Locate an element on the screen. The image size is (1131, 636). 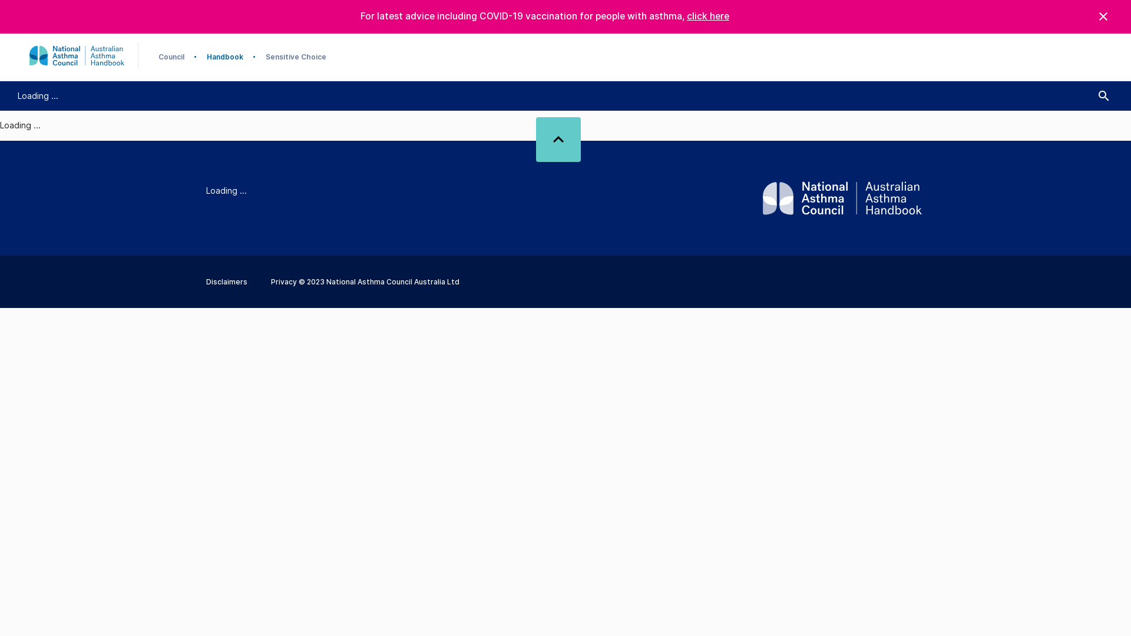
Privacy is located at coordinates (284, 281).